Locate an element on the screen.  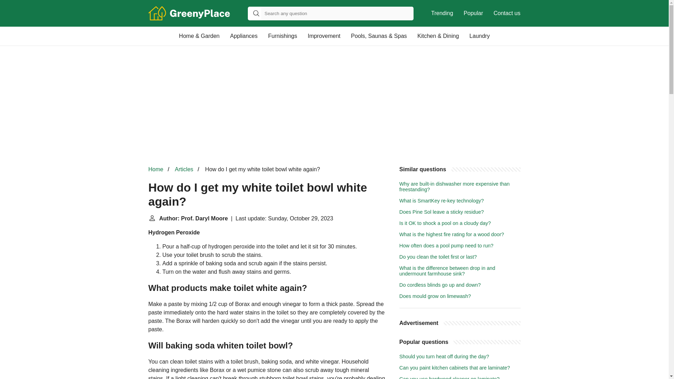
Can you use hardwood cleaner on laminate? is located at coordinates (450, 378).